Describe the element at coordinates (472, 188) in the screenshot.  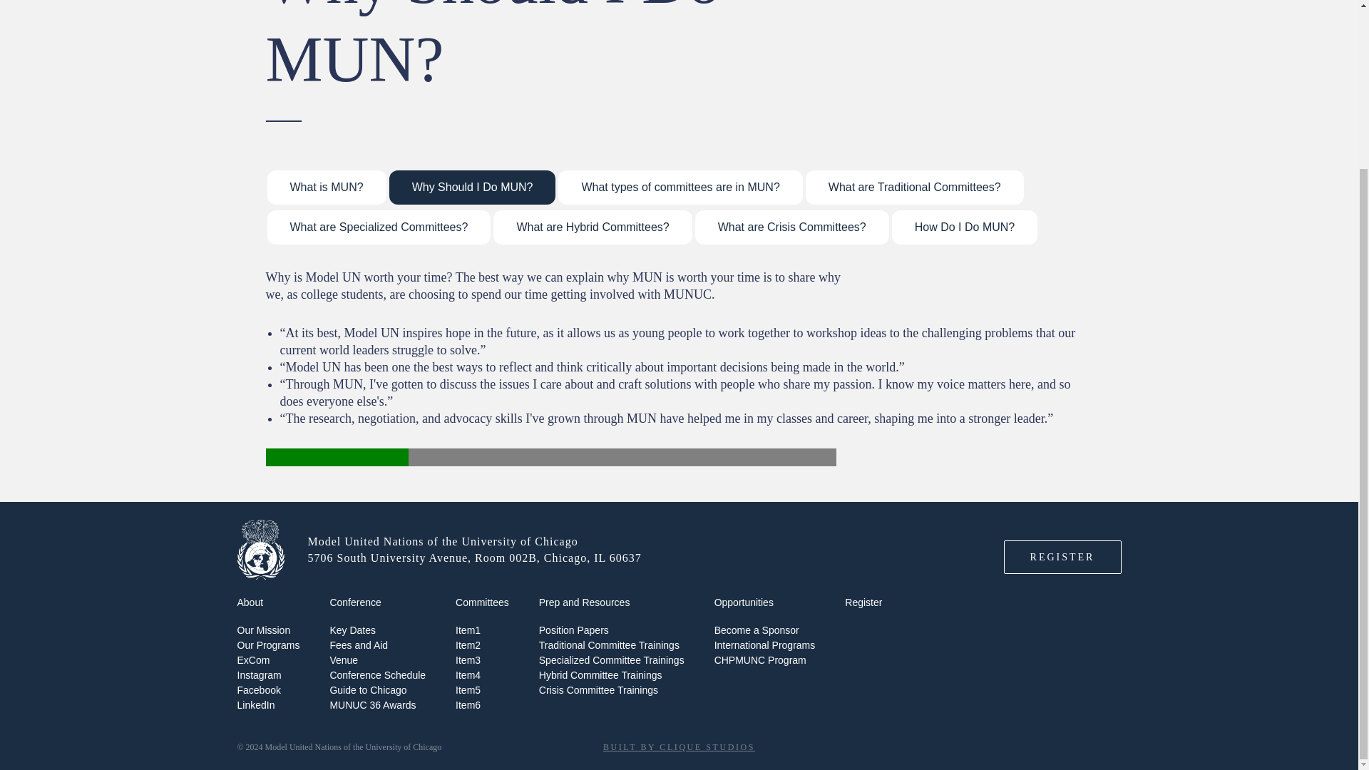
I see `Why Should I Do MUN?` at that location.